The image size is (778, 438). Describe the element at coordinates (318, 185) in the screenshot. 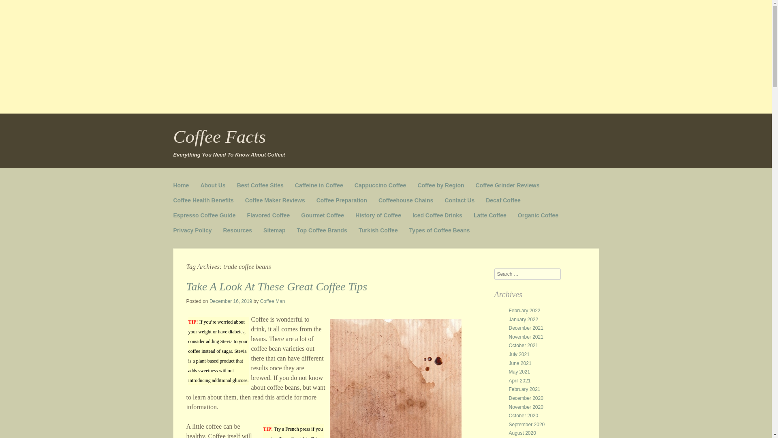

I see `Caffeine in Coffee` at that location.